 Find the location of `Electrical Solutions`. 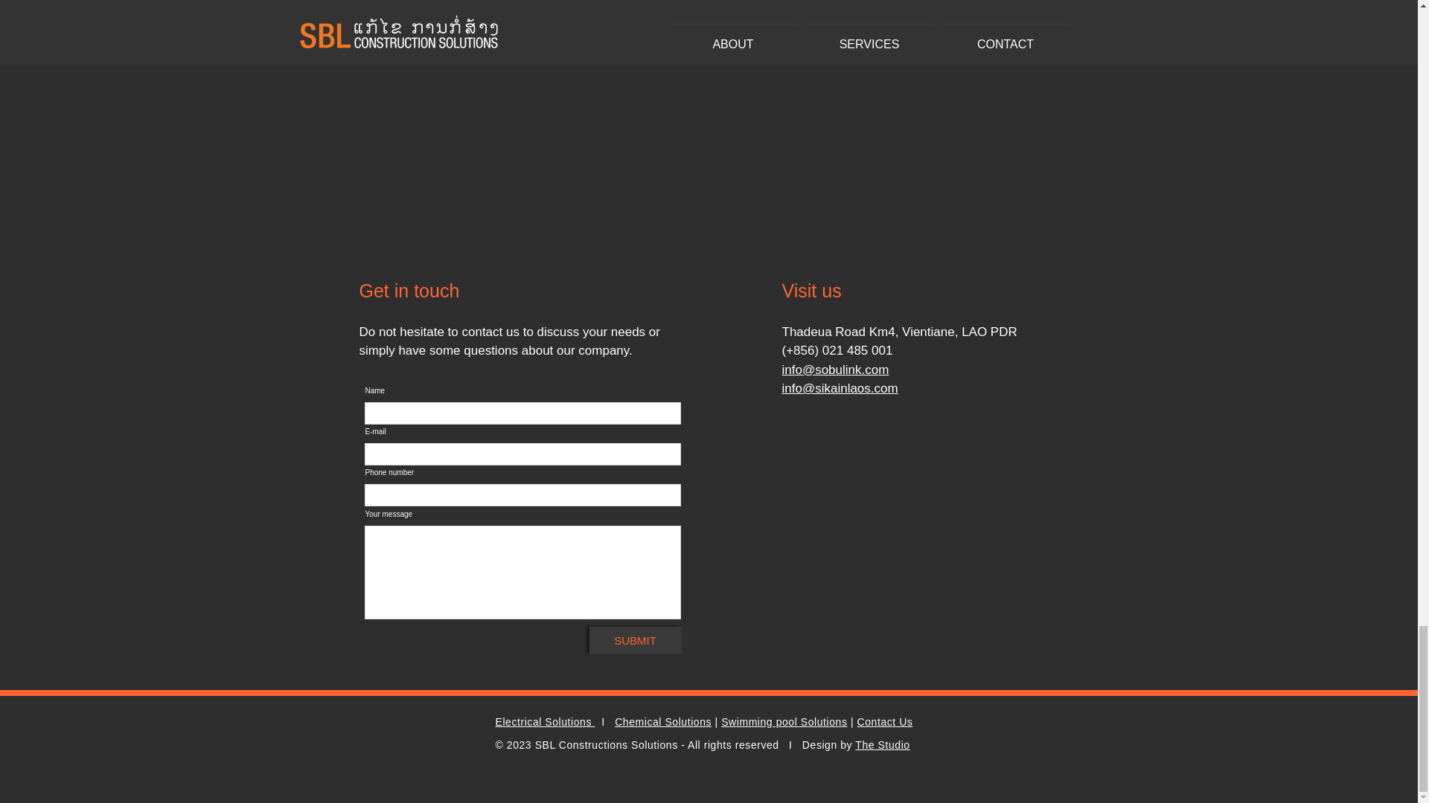

Electrical Solutions is located at coordinates (546, 721).